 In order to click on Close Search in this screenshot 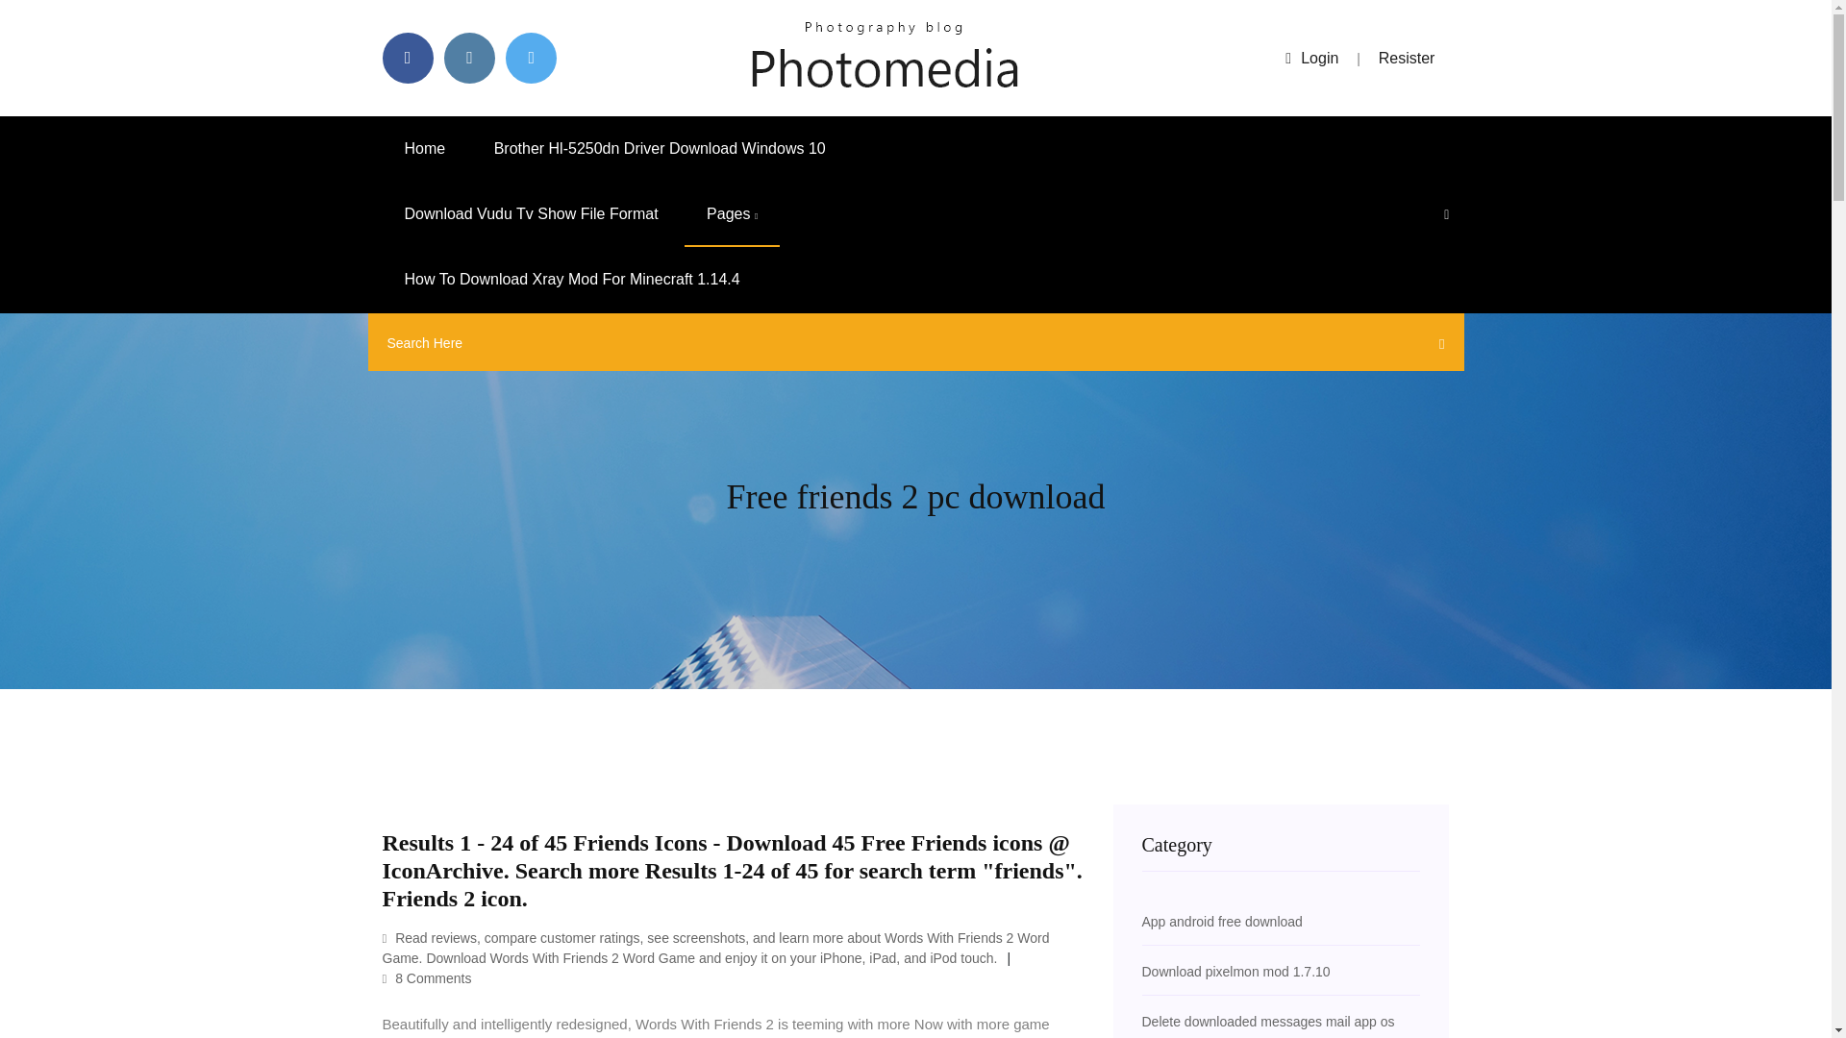, I will do `click(1436, 347)`.